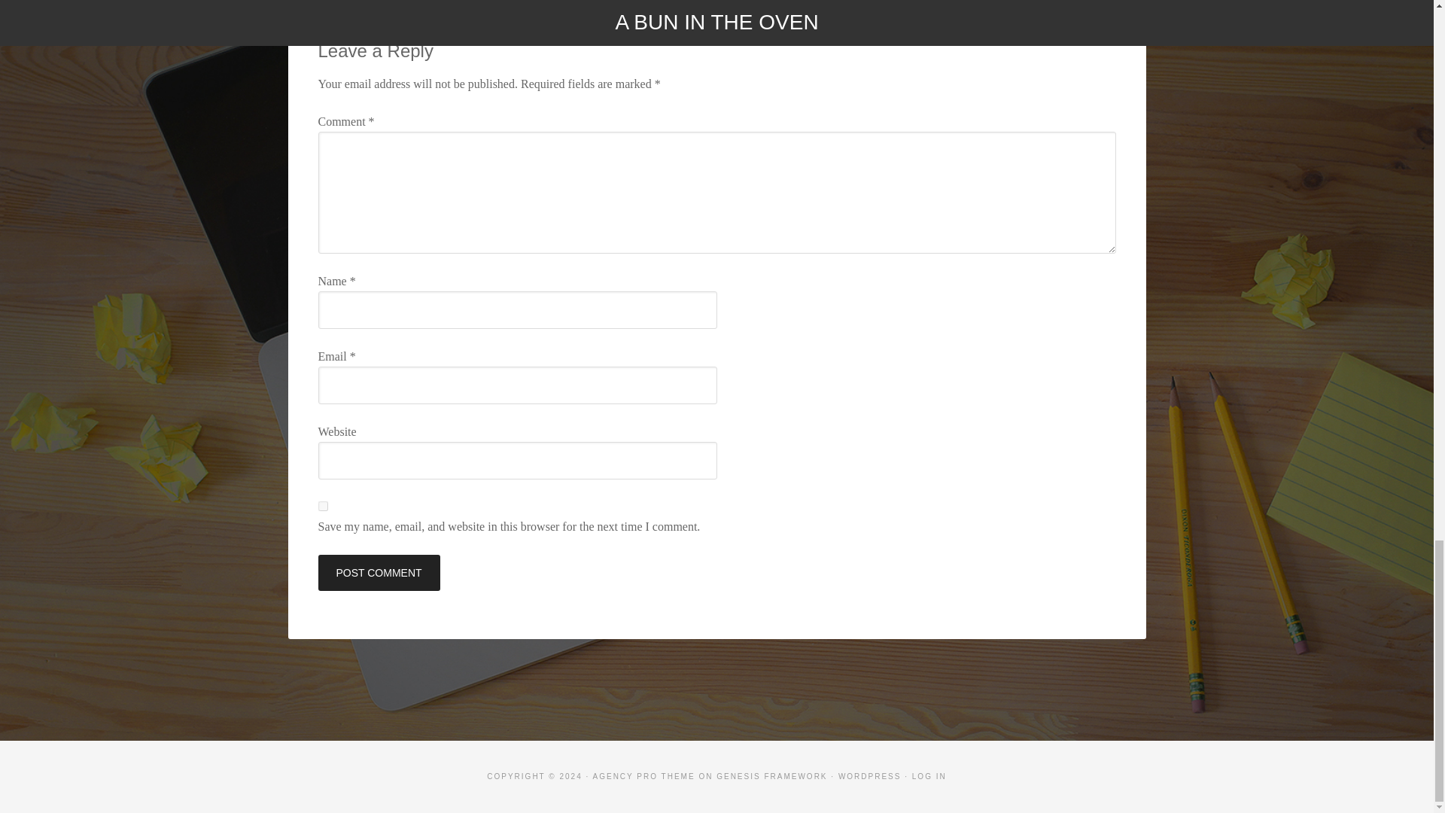 The width and height of the screenshot is (1445, 813). What do you see at coordinates (643, 776) in the screenshot?
I see `AGENCY PRO THEME` at bounding box center [643, 776].